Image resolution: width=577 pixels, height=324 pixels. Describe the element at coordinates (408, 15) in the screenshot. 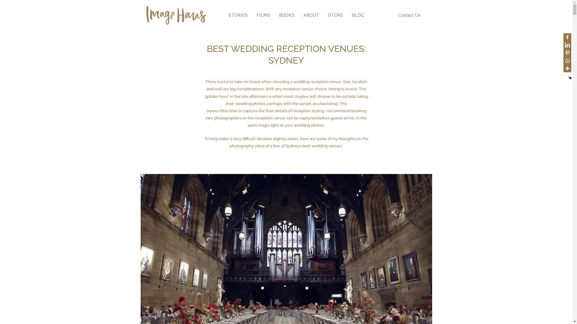

I see `Contact Us` at that location.